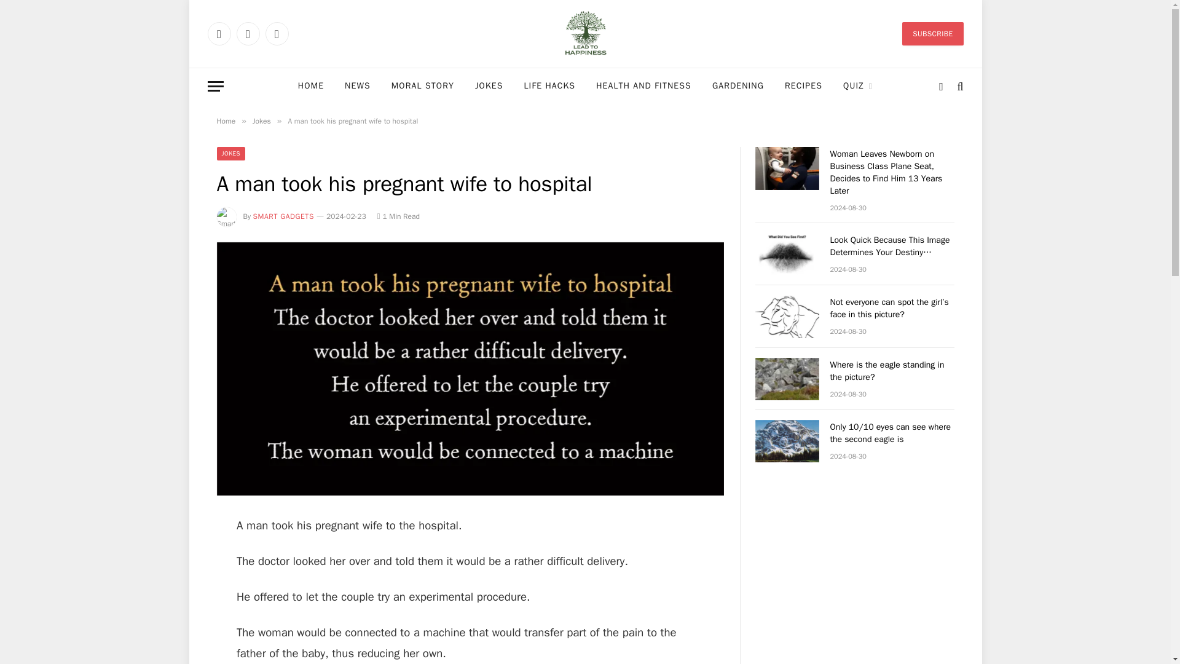  Describe the element at coordinates (940, 86) in the screenshot. I see `Switch to Dark Design - easier on eyes.` at that location.